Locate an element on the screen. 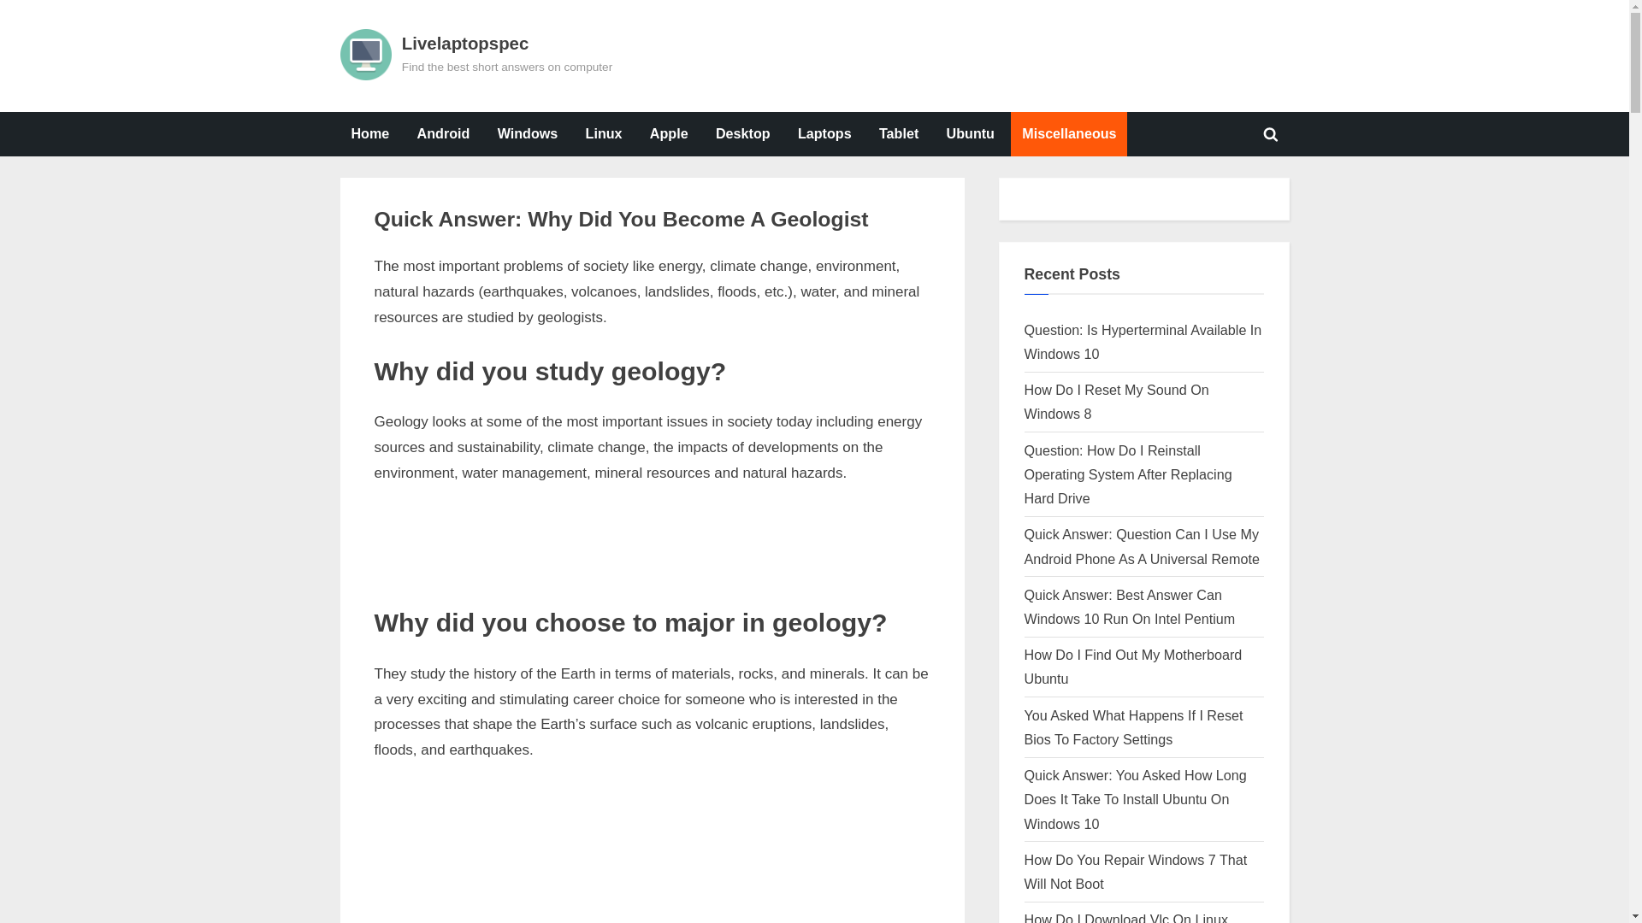  Android is located at coordinates (443, 133).